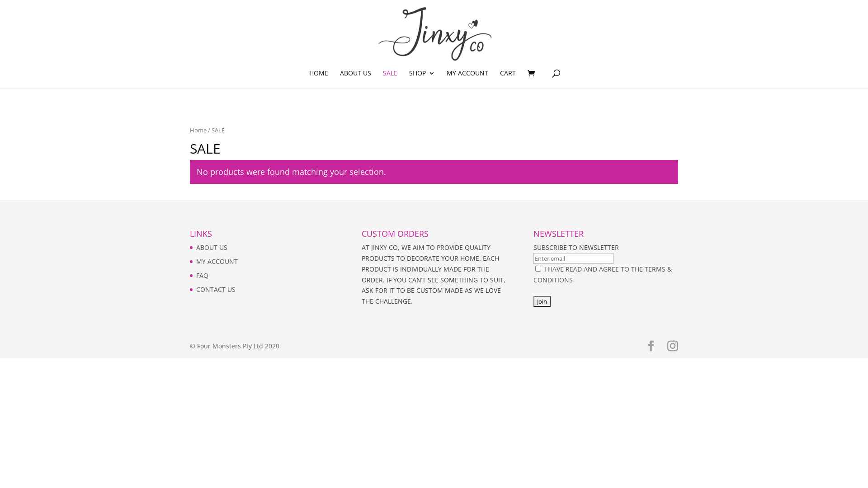 This screenshot has height=488, width=868. I want to click on MY ACCOUNT, so click(217, 261).